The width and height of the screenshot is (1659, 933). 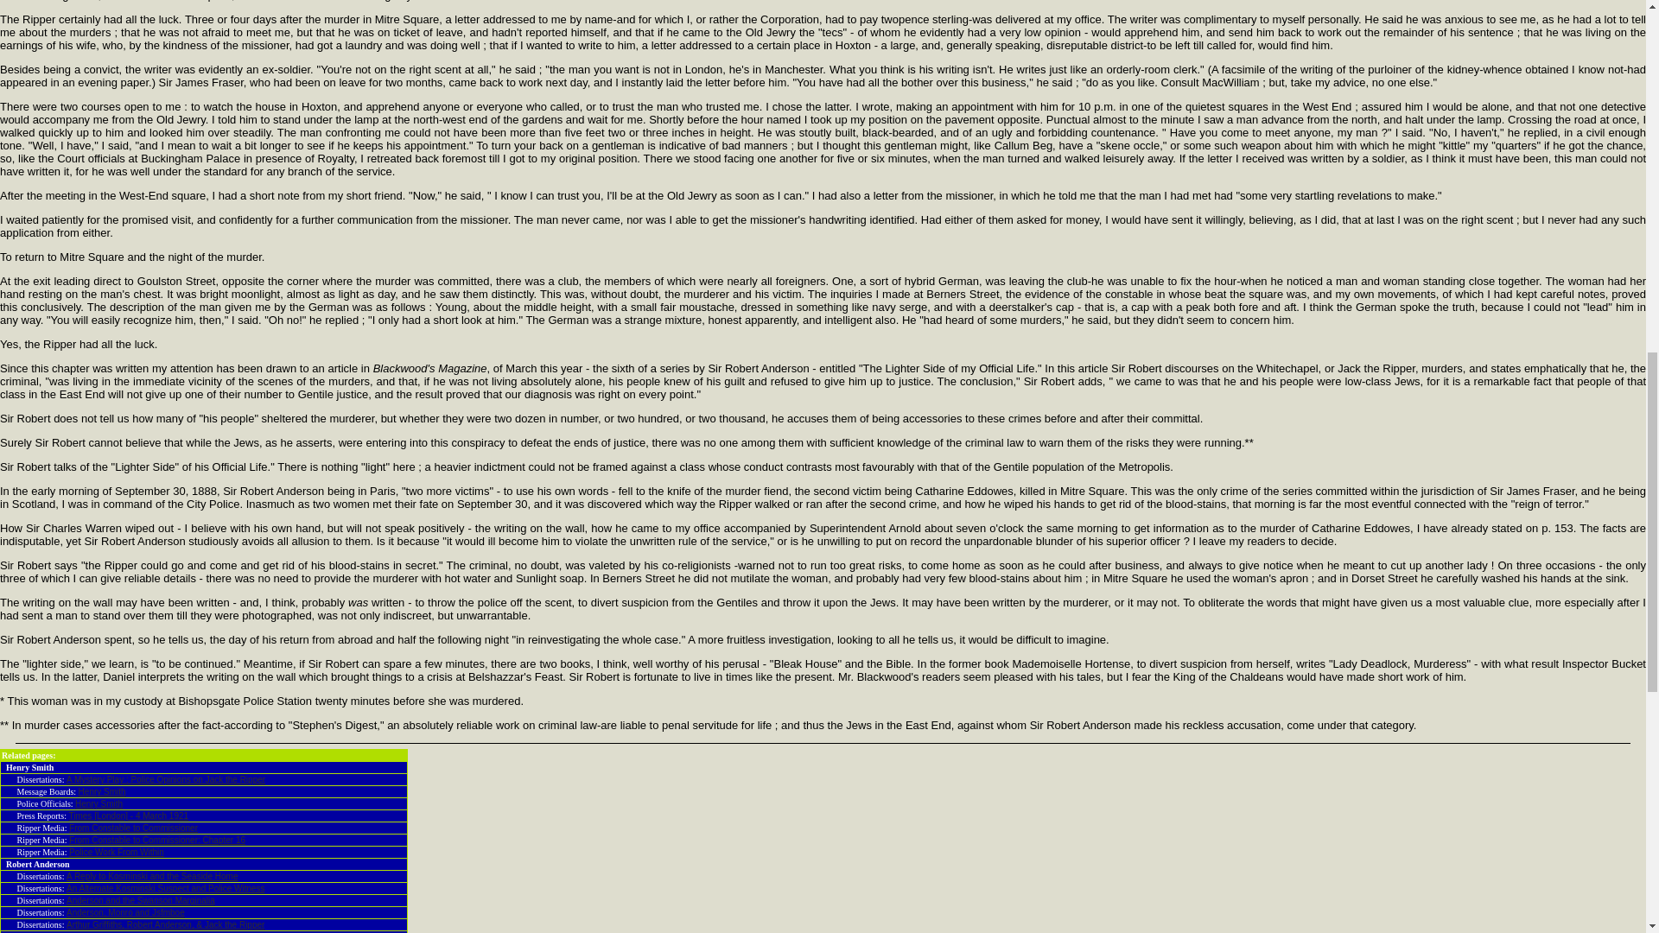 I want to click on Henry Smith, so click(x=99, y=803).